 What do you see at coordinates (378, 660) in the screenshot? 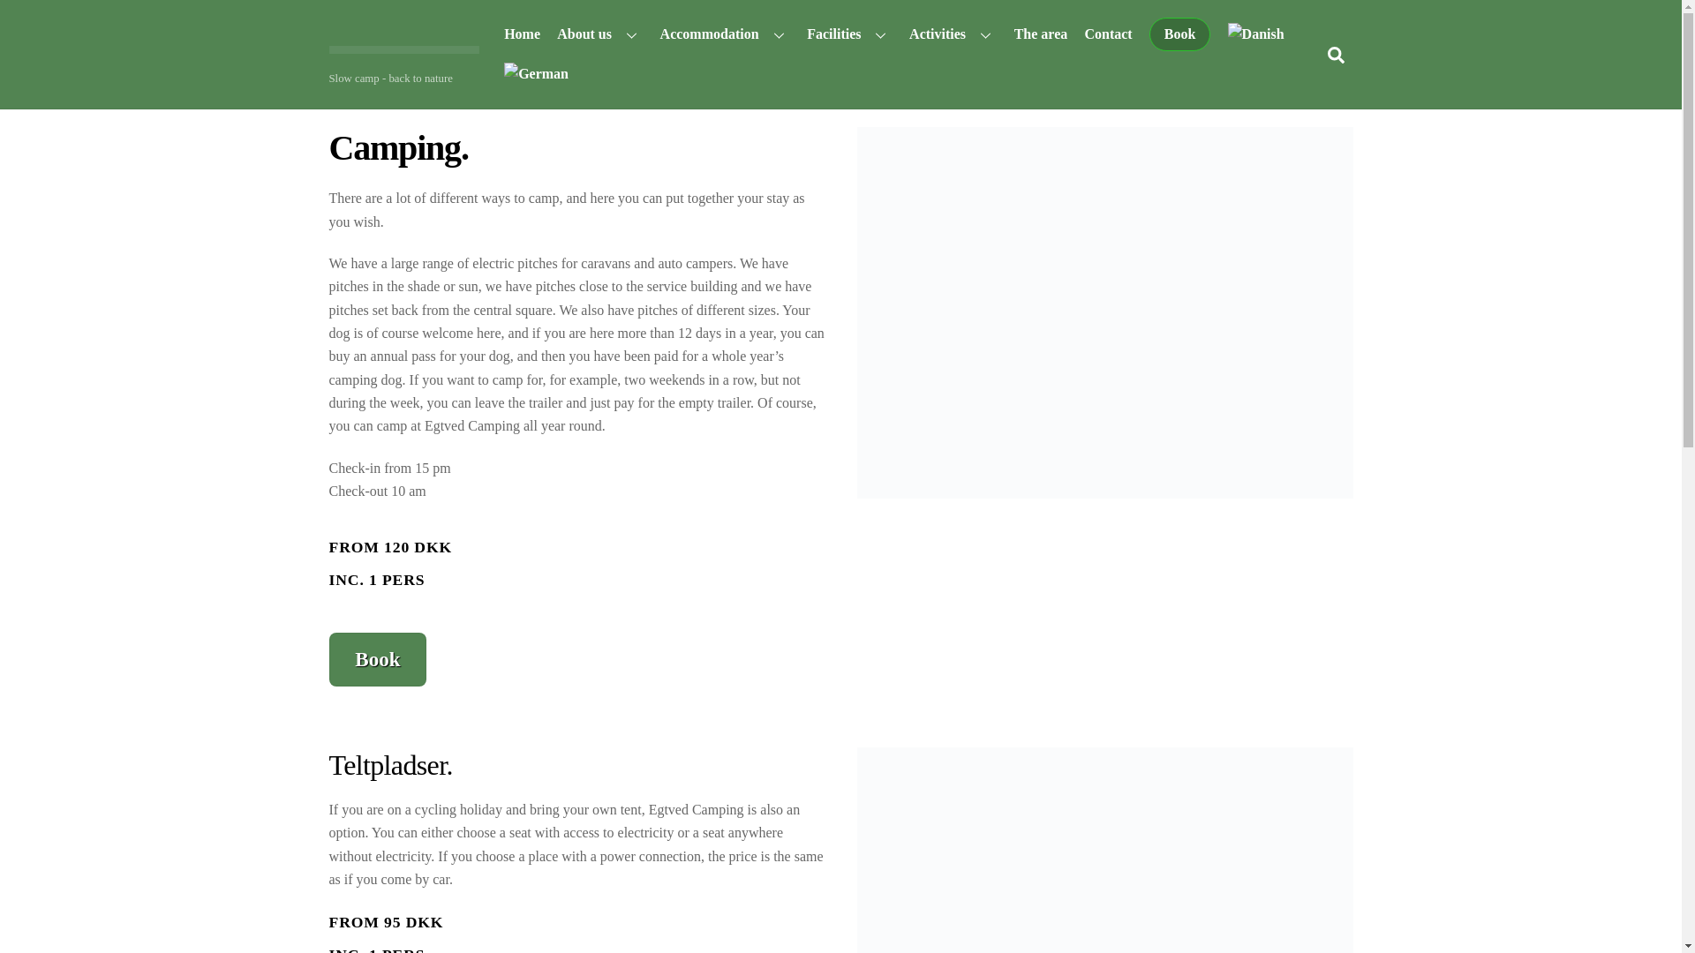
I see `Book` at bounding box center [378, 660].